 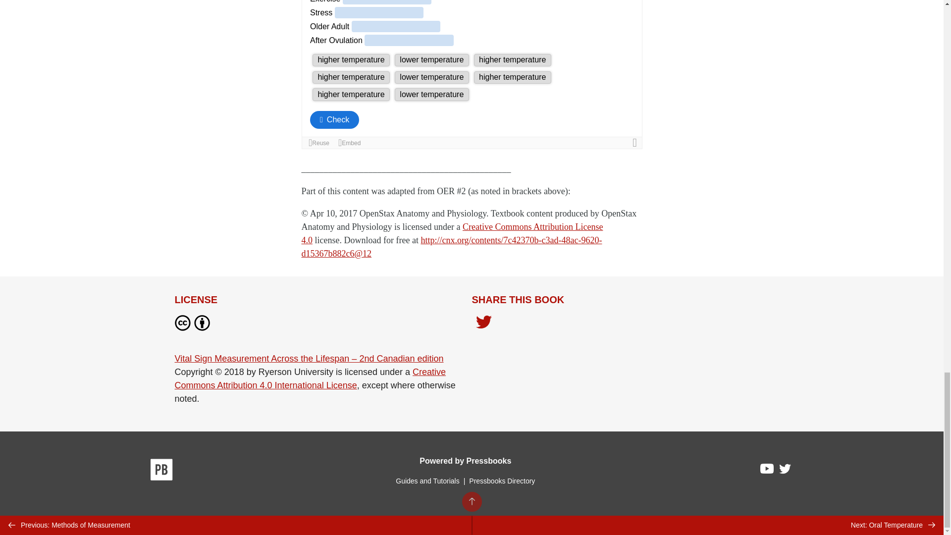 I want to click on Powered by Pressbooks, so click(x=465, y=461).